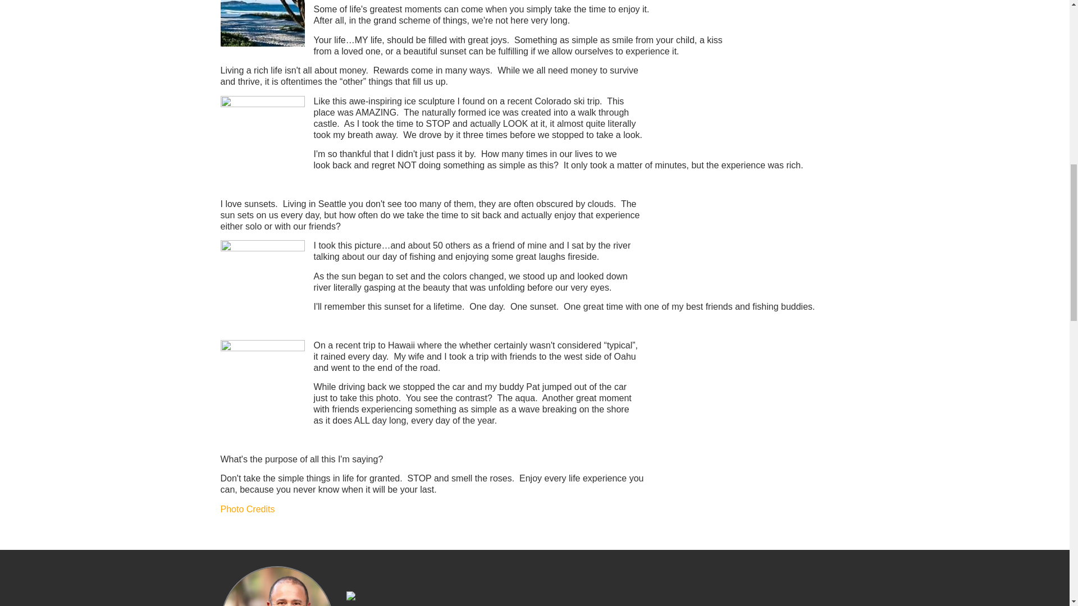 This screenshot has width=1078, height=606. I want to click on wavecontrast, so click(262, 382).